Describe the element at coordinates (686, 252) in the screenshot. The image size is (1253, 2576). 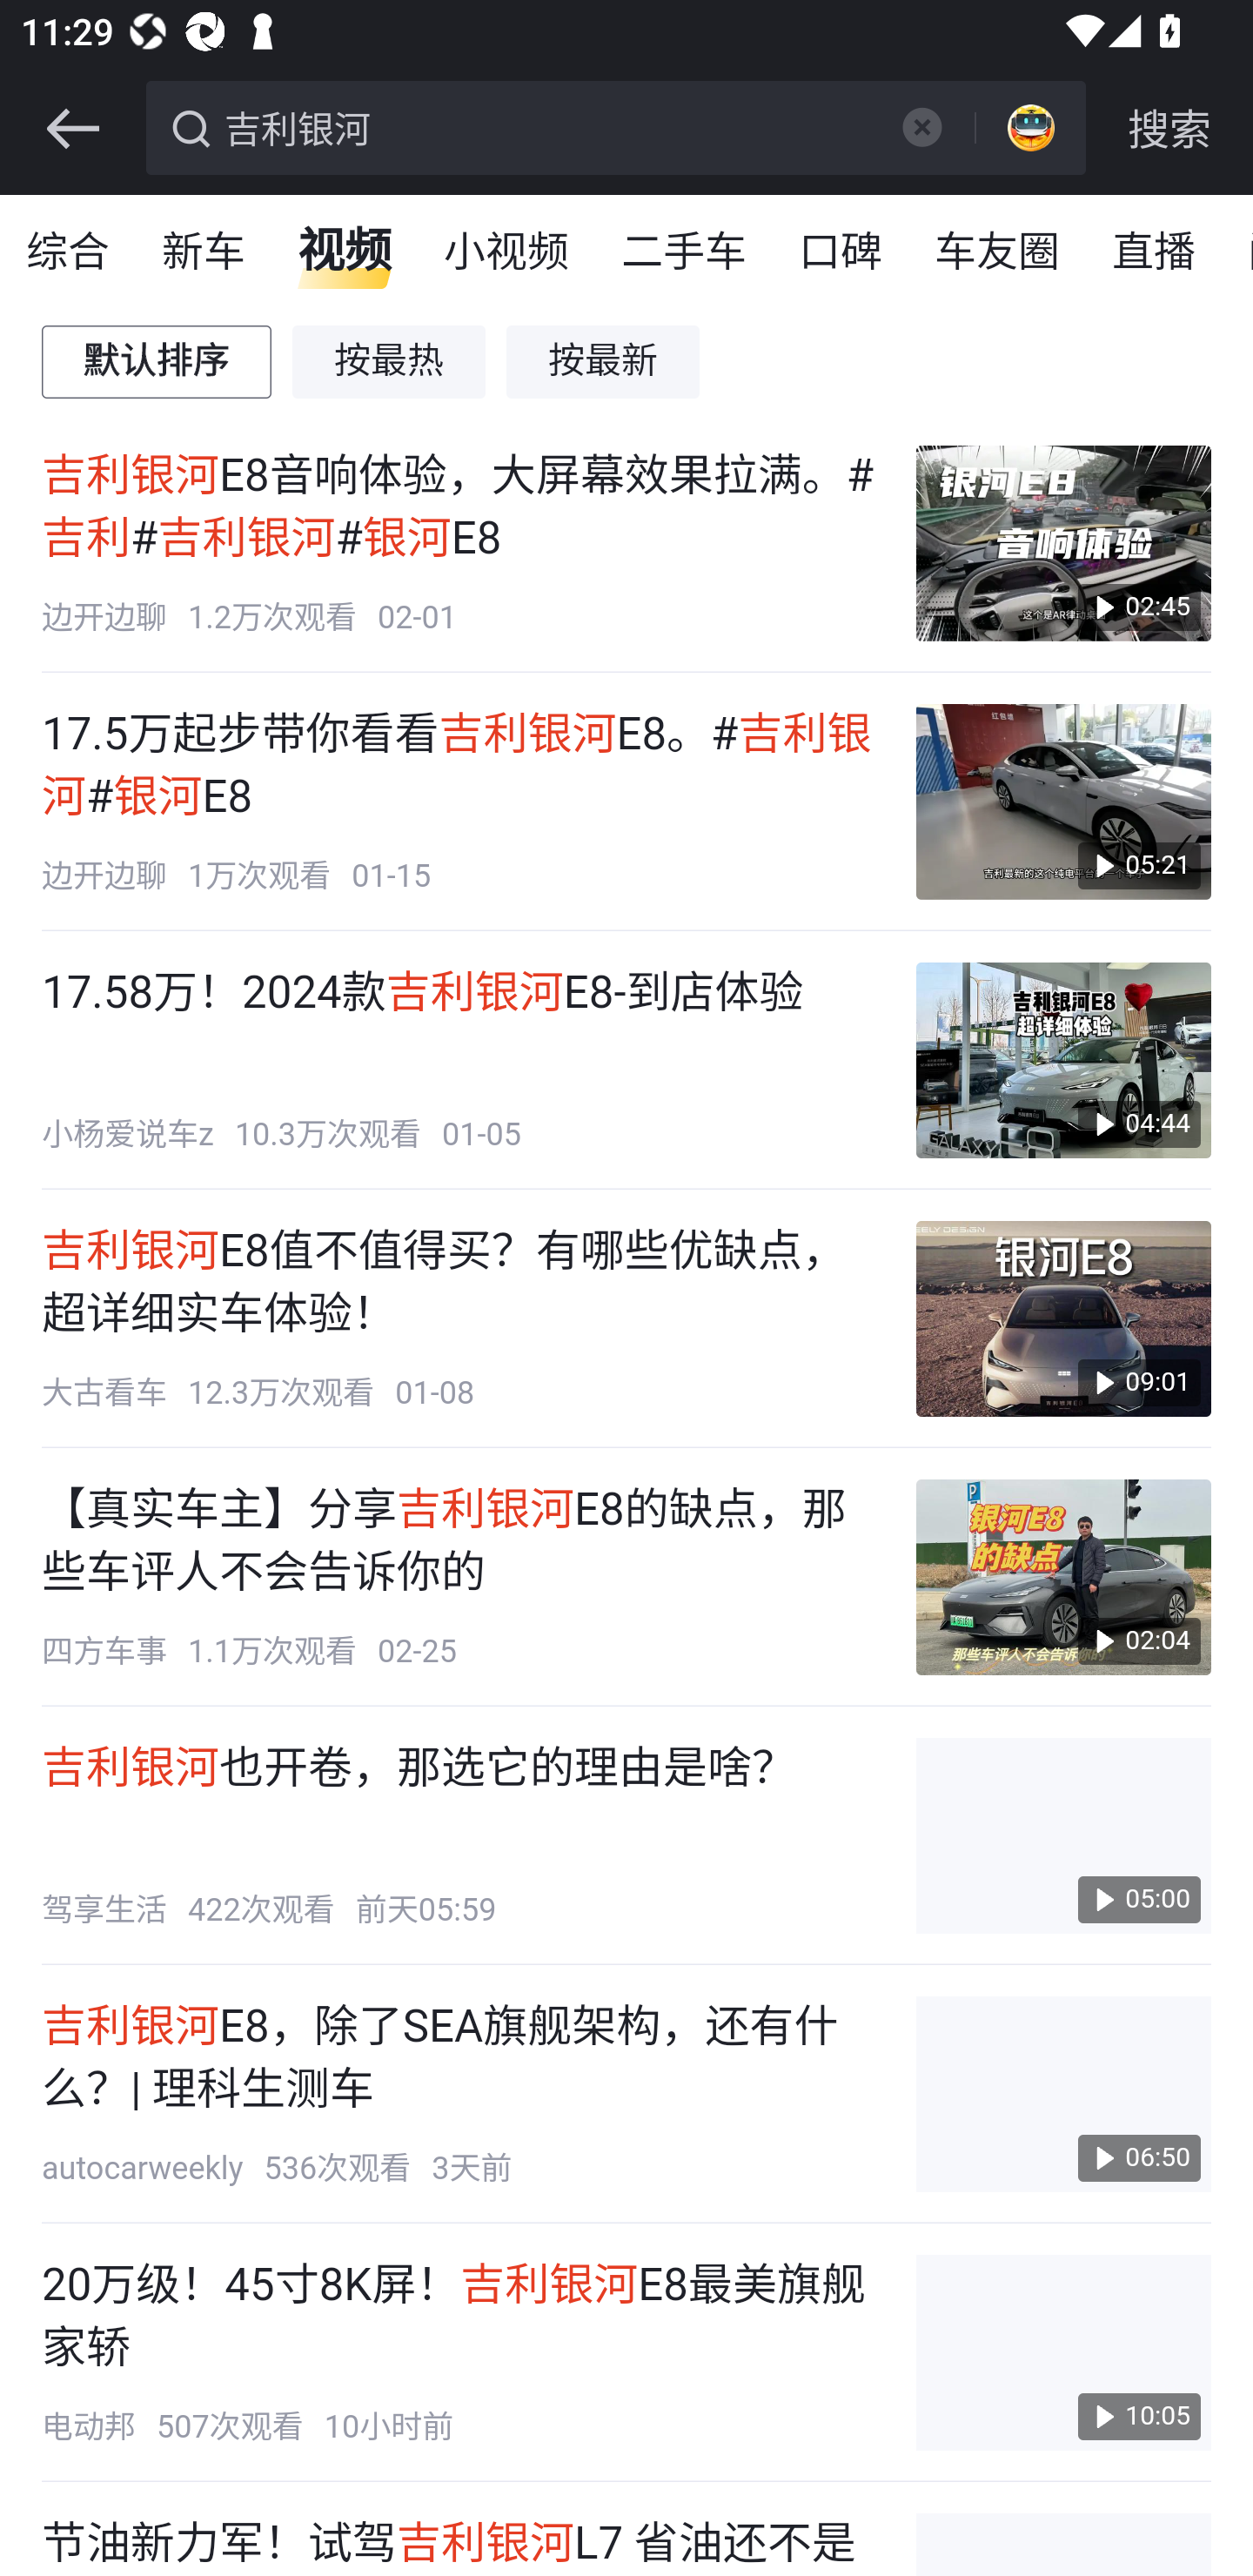
I see `二手车` at that location.